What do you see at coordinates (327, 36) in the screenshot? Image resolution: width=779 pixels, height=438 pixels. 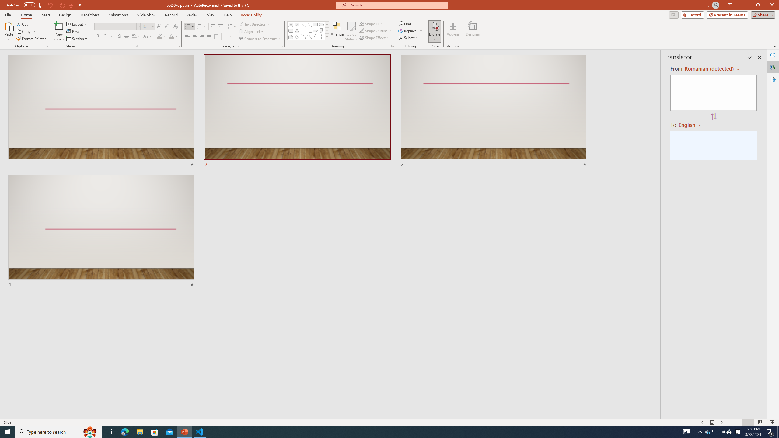 I see `Shapes` at bounding box center [327, 36].